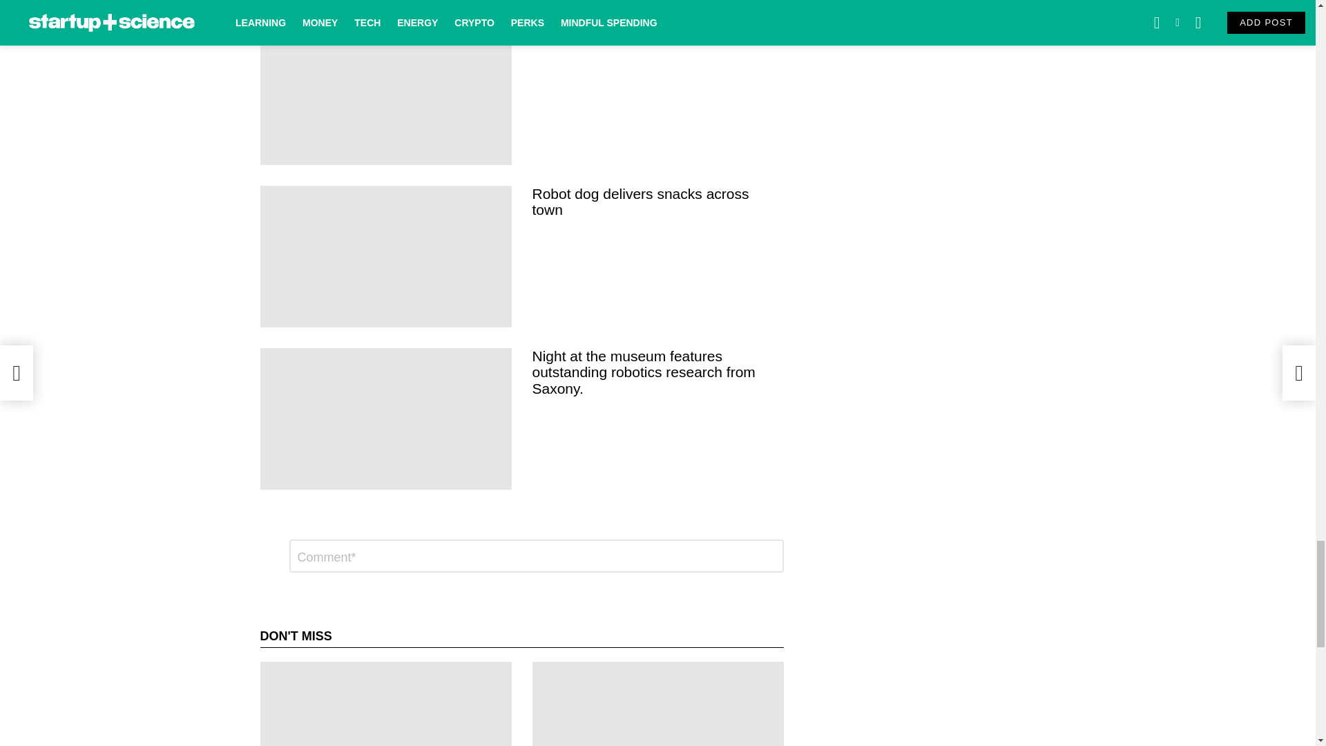  I want to click on Robot dog delivers snacks across town, so click(385, 256).